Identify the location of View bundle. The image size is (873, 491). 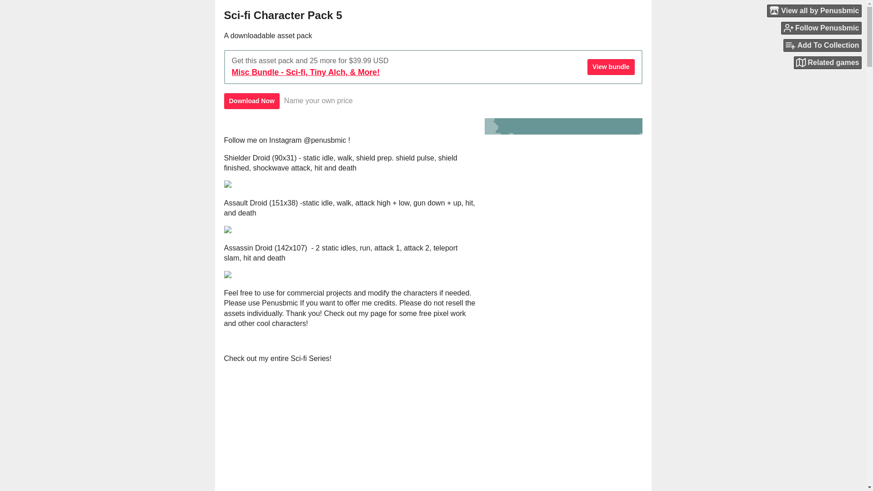
(611, 67).